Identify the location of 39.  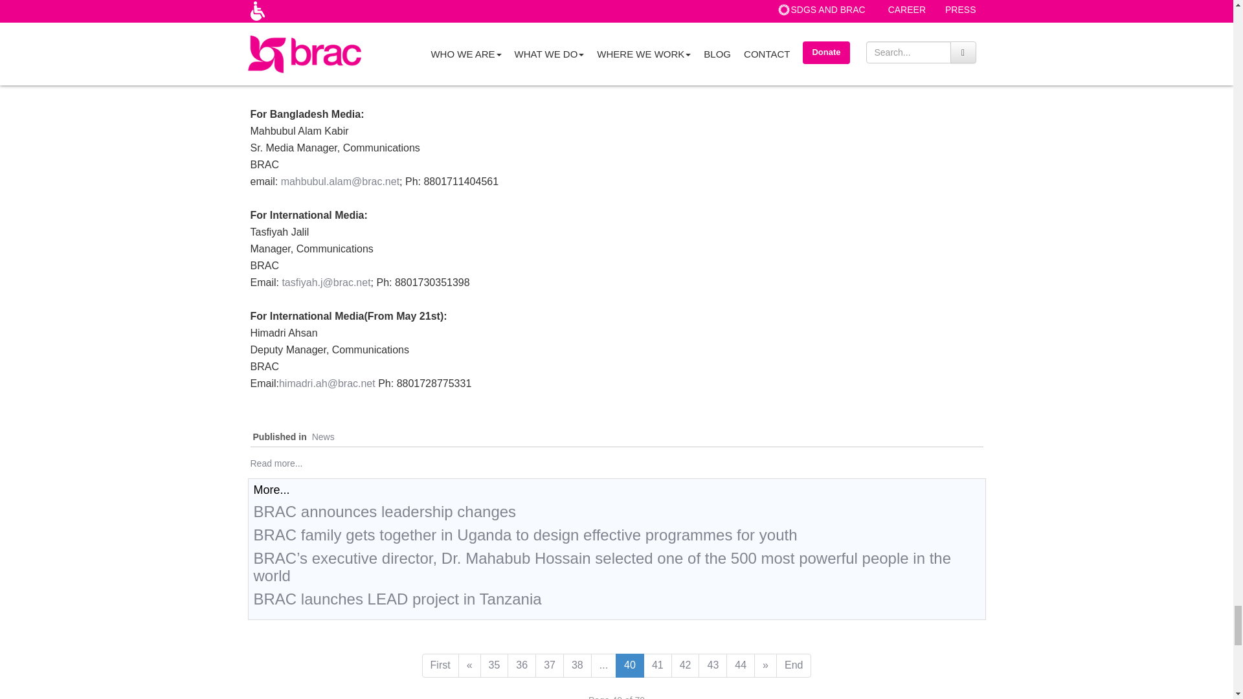
(603, 665).